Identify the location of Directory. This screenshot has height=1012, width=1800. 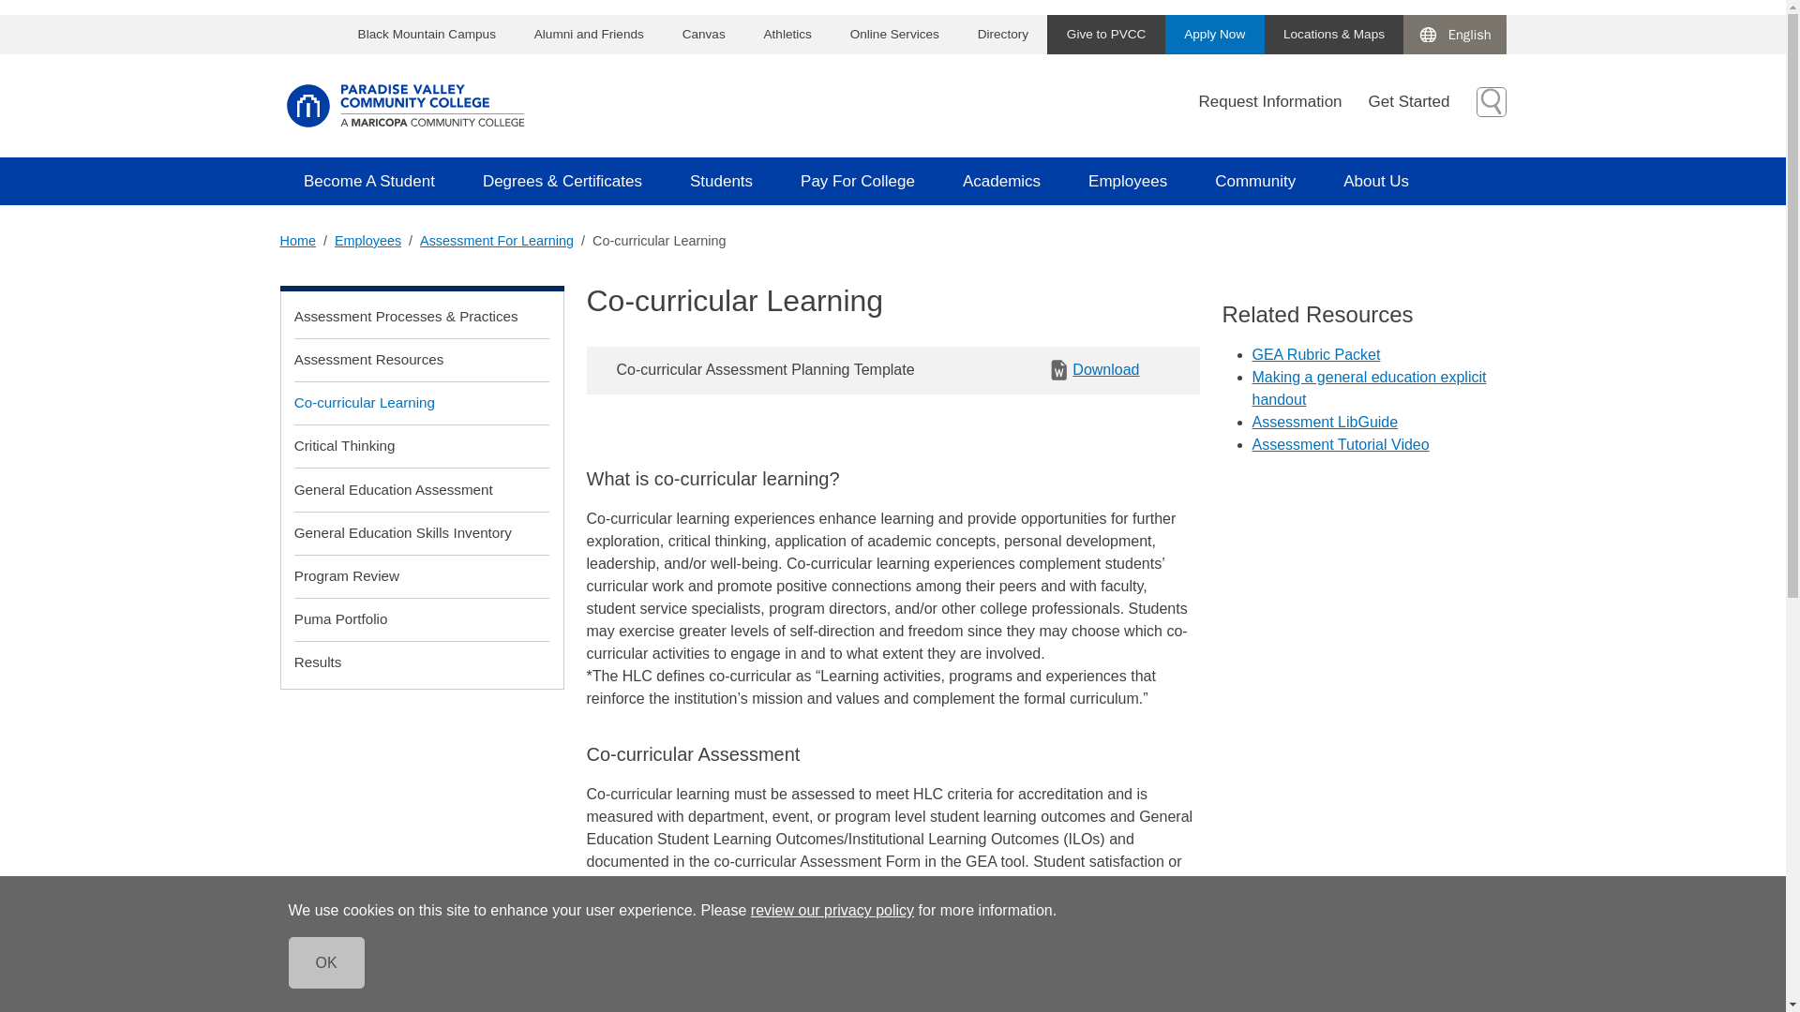
(1002, 35).